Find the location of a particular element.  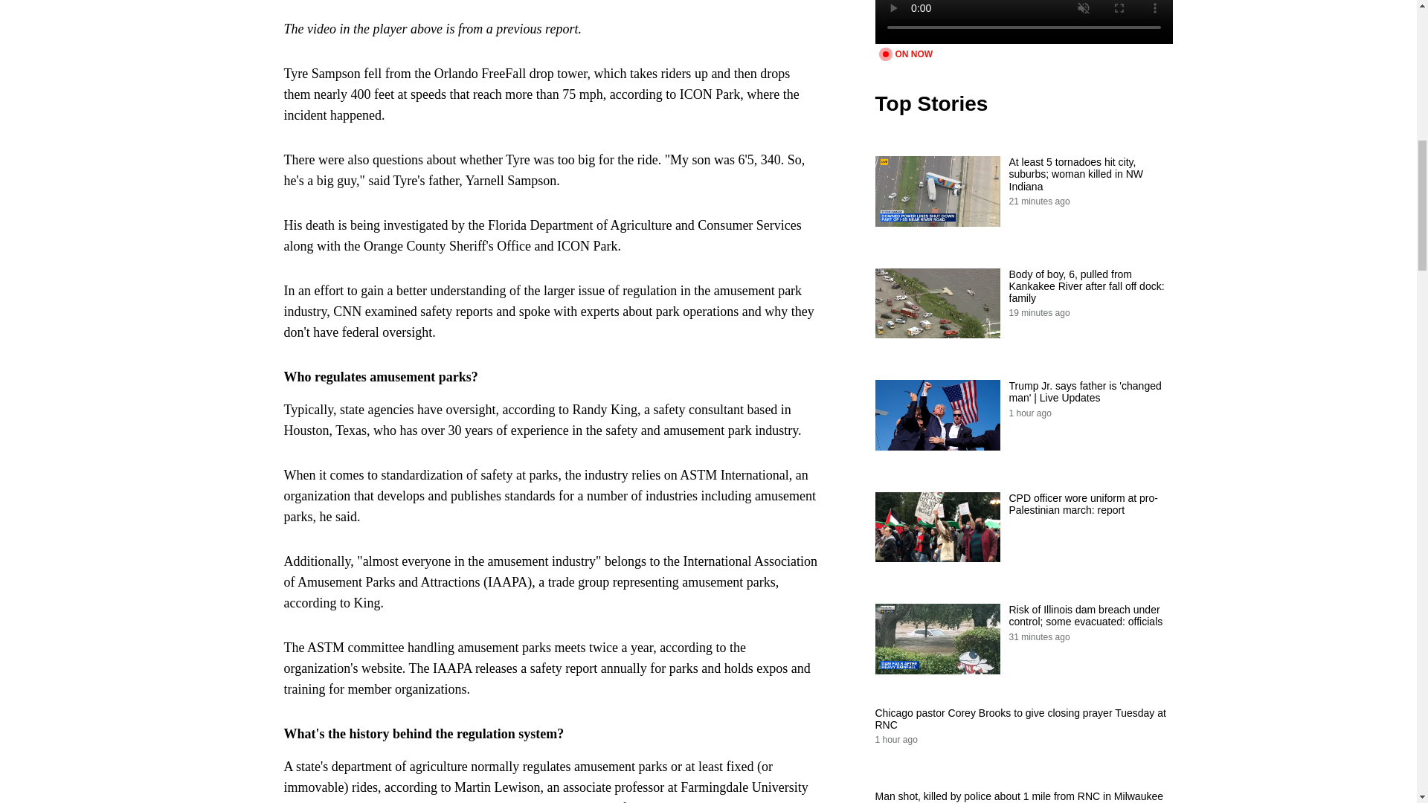

video.title is located at coordinates (1023, 22).